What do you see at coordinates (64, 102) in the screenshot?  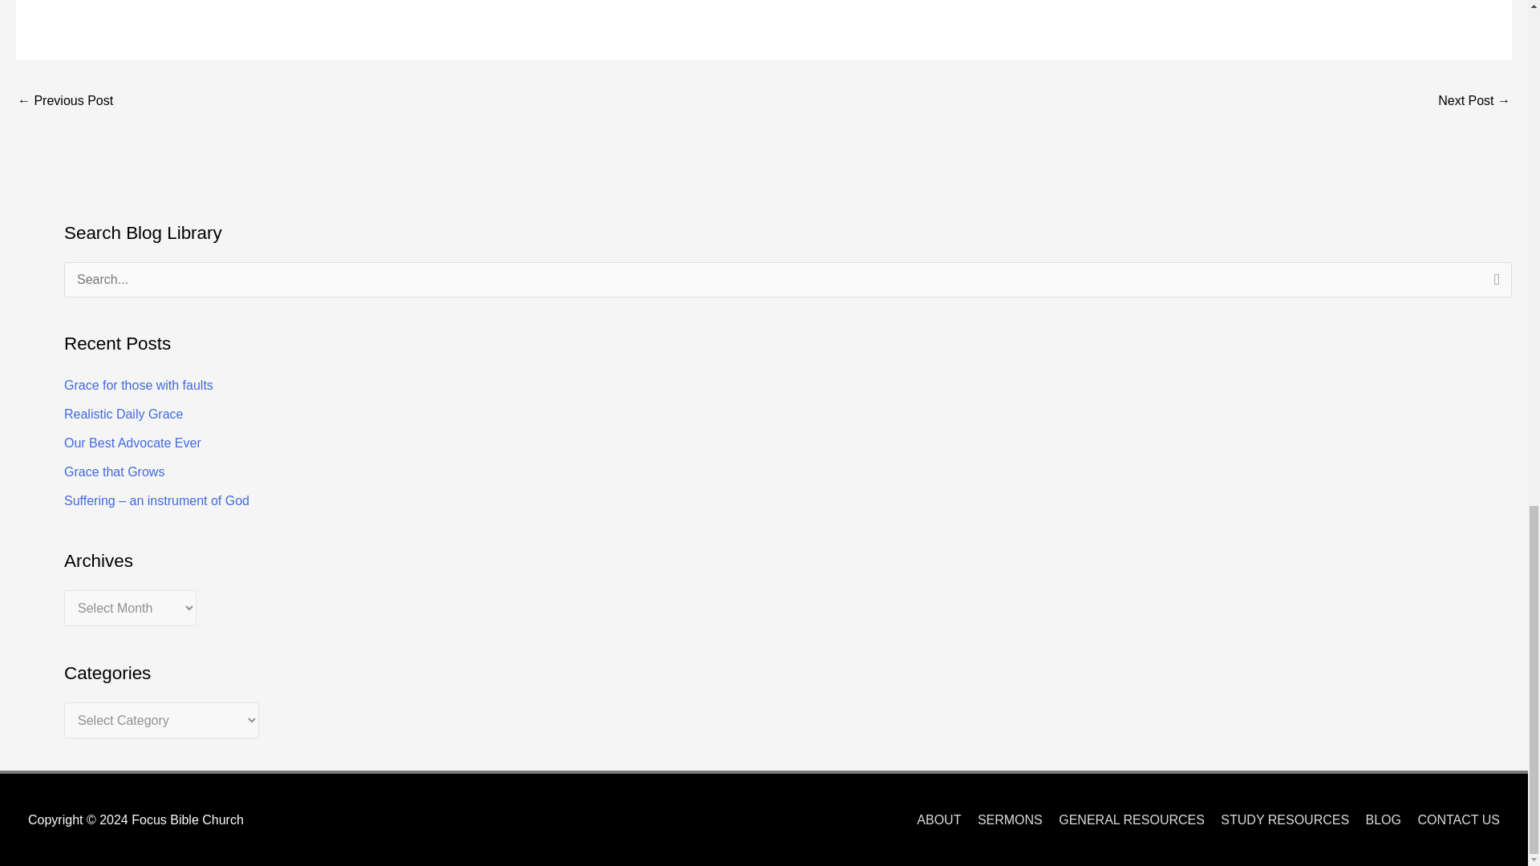 I see `Reject rejection of Jesus Christ` at bounding box center [64, 102].